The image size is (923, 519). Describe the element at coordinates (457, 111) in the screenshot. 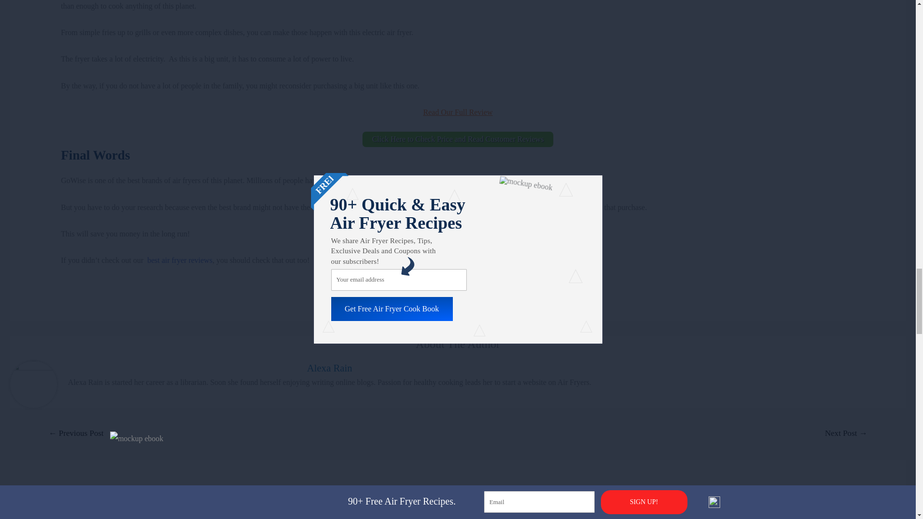

I see `Read Our Full Review` at that location.